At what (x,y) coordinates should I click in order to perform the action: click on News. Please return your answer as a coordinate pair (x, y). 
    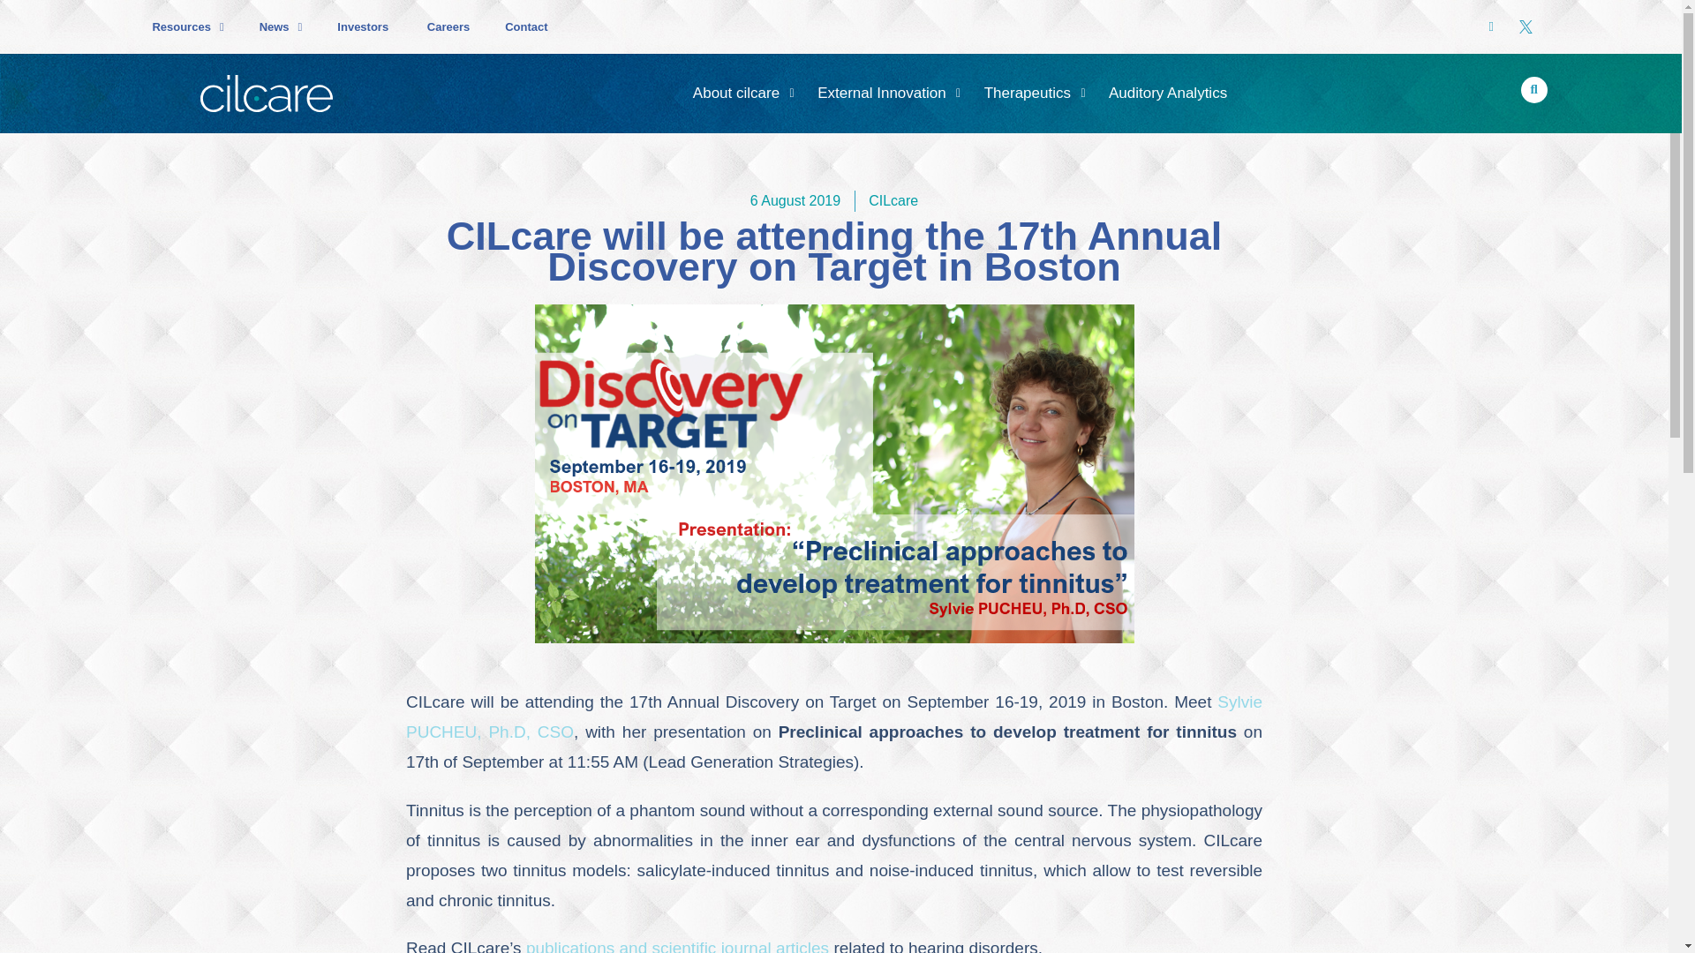
    Looking at the image, I should click on (281, 26).